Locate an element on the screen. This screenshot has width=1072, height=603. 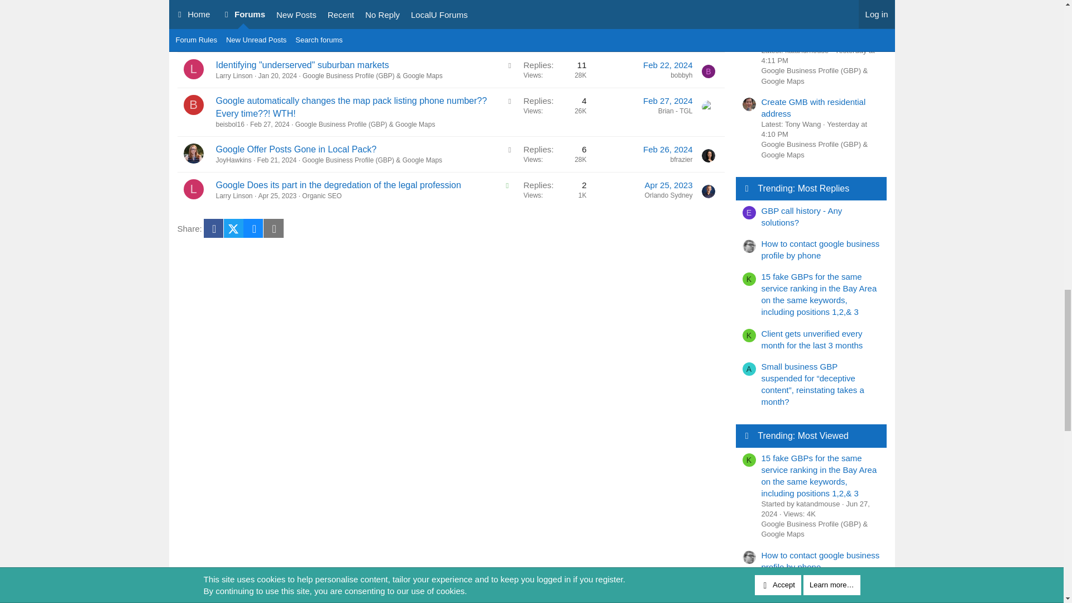
Feb 22, 2024 at 6:30 PM is located at coordinates (668, 65).